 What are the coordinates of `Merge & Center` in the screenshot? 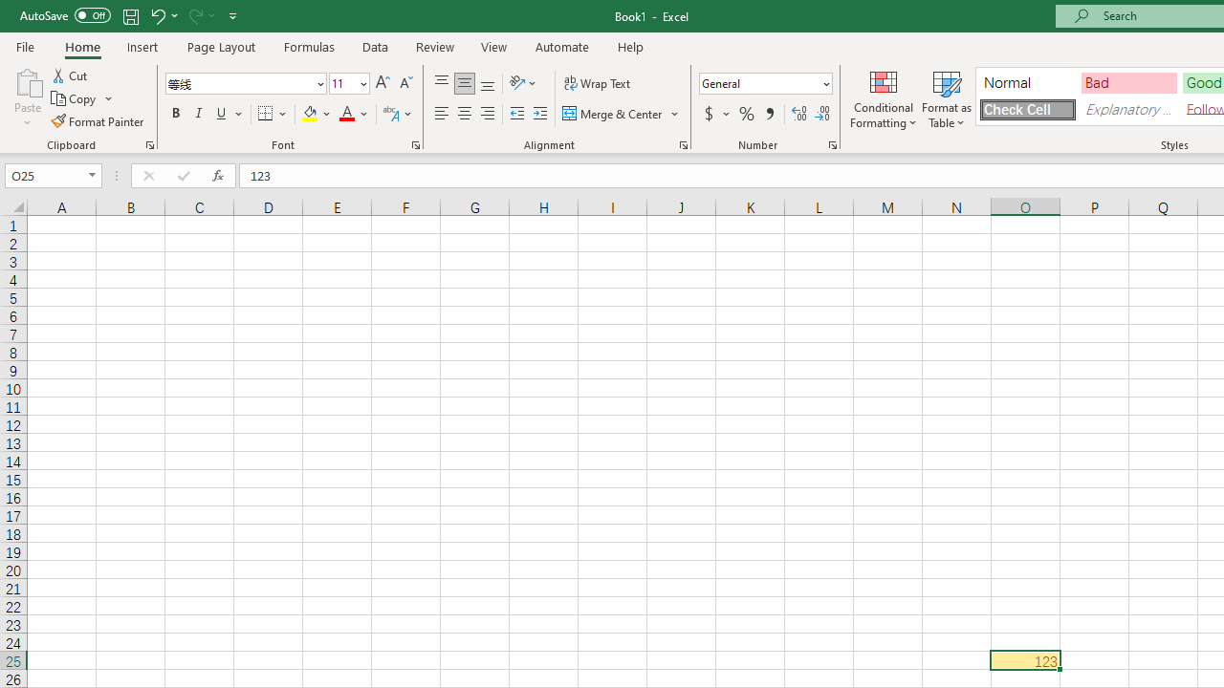 It's located at (622, 115).